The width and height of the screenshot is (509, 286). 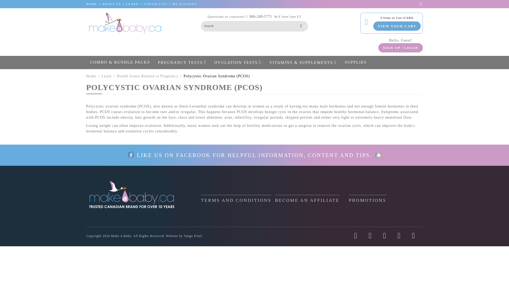 What do you see at coordinates (260, 16) in the screenshot?
I see `866-249-5771` at bounding box center [260, 16].